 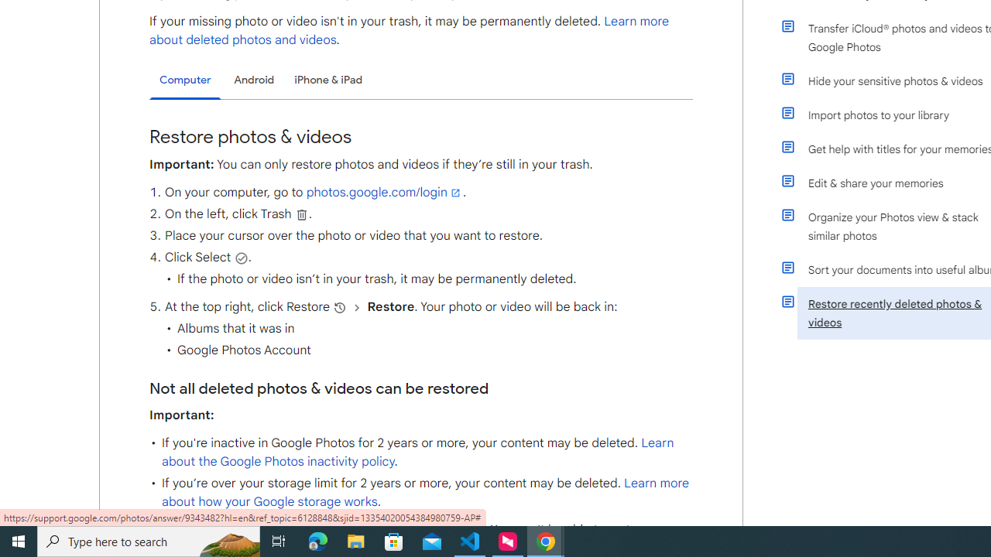 What do you see at coordinates (424, 492) in the screenshot?
I see `Learn more about how your Google storage works` at bounding box center [424, 492].